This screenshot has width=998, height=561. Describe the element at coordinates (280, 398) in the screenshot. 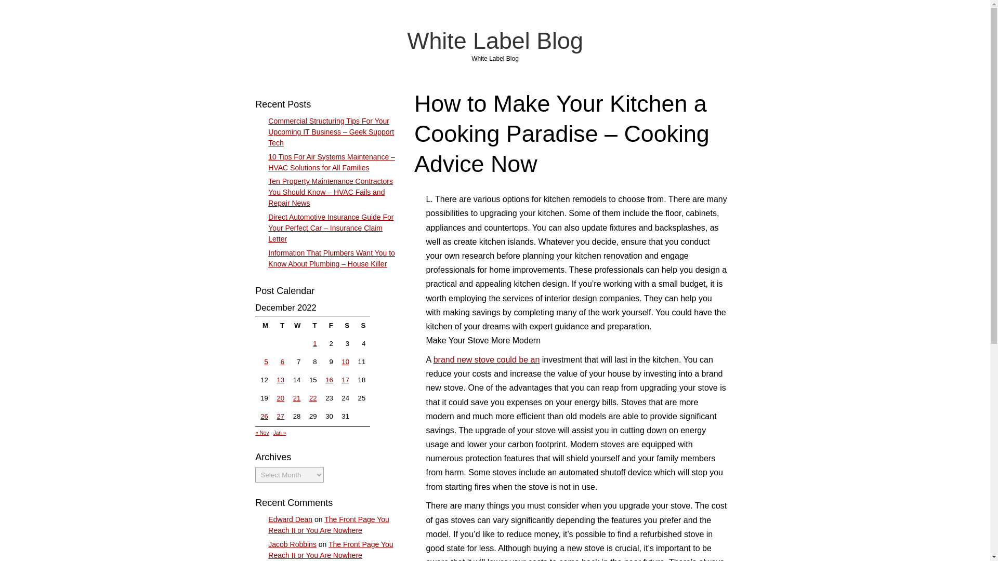

I see `20` at that location.